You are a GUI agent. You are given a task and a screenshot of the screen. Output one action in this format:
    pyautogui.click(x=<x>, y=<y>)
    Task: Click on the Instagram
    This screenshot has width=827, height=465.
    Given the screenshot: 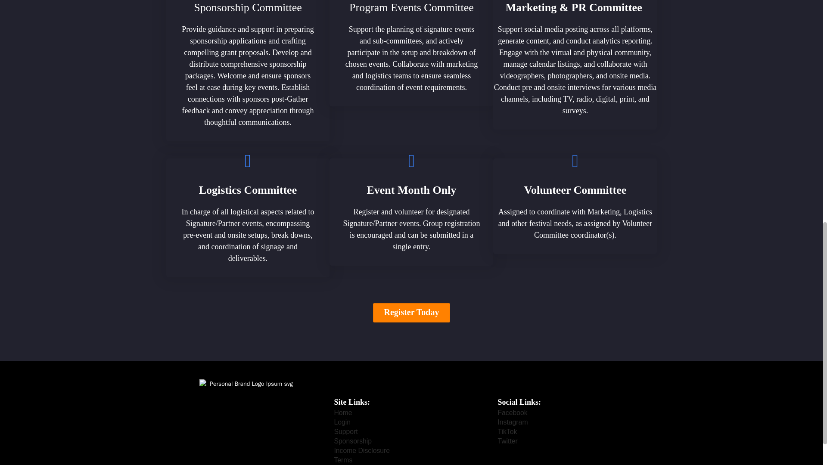 What is the action you would take?
    pyautogui.click(x=513, y=422)
    